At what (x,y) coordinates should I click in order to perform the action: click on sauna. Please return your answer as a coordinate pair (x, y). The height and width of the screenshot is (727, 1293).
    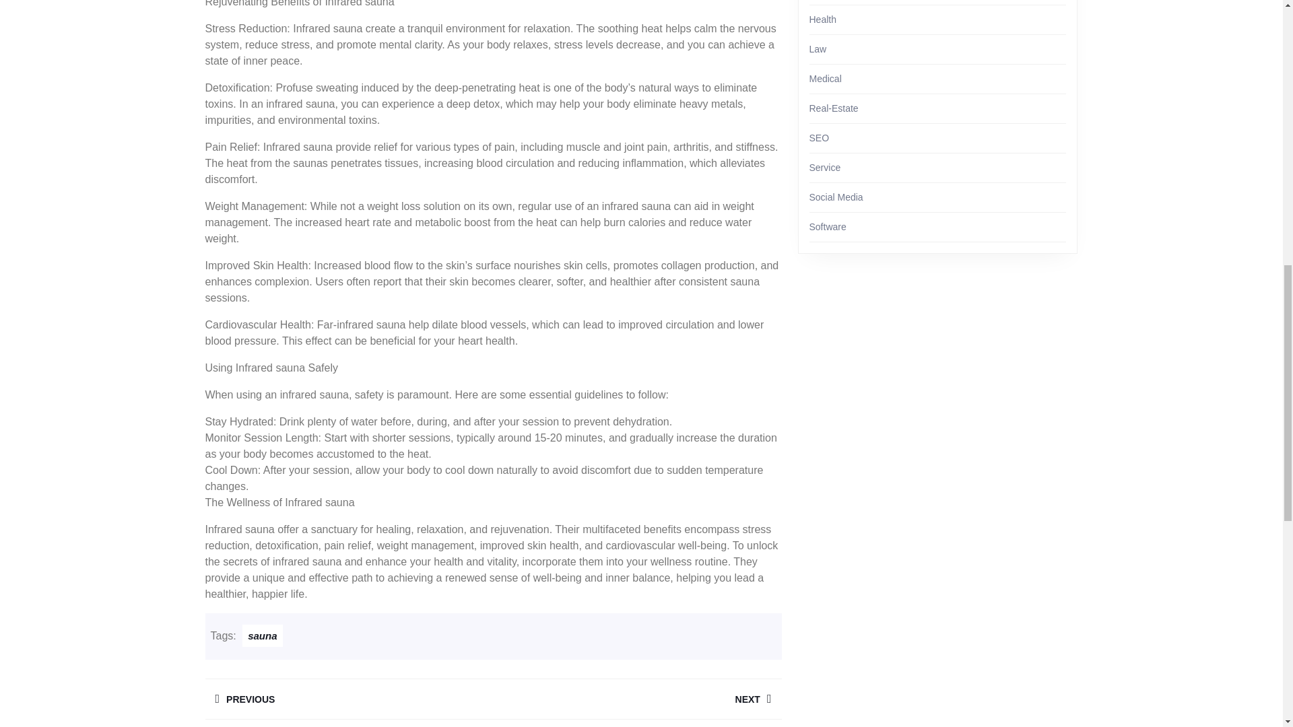
    Looking at the image, I should click on (348, 699).